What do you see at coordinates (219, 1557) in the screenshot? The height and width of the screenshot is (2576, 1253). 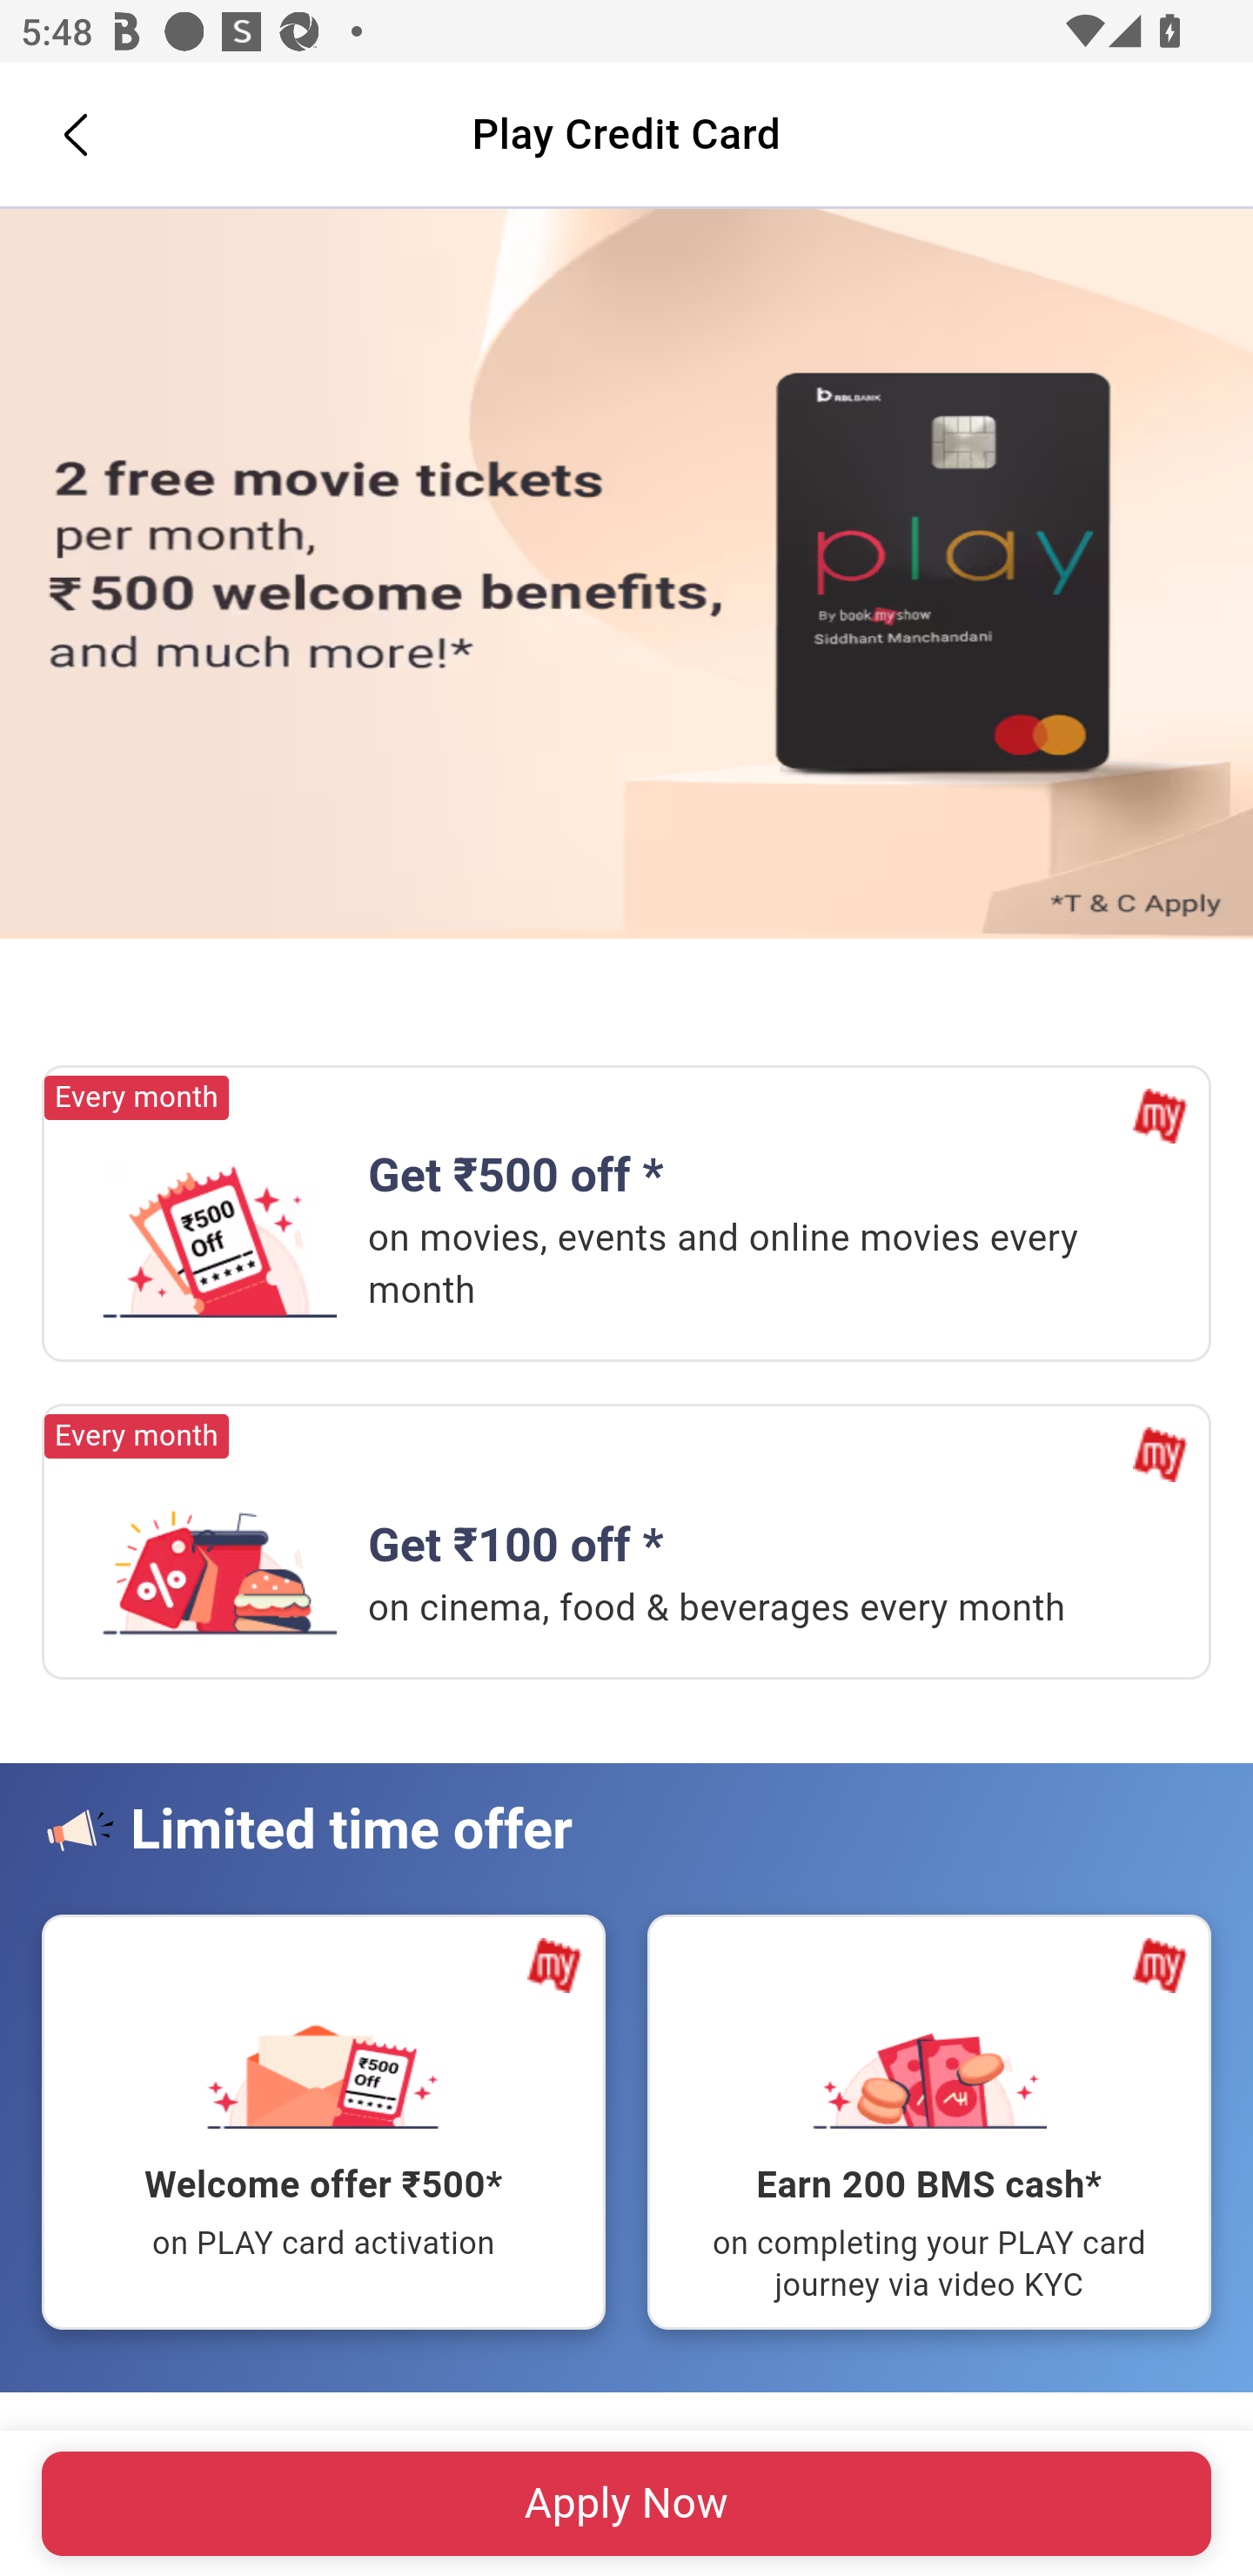 I see `Get ₹100 off *` at bounding box center [219, 1557].